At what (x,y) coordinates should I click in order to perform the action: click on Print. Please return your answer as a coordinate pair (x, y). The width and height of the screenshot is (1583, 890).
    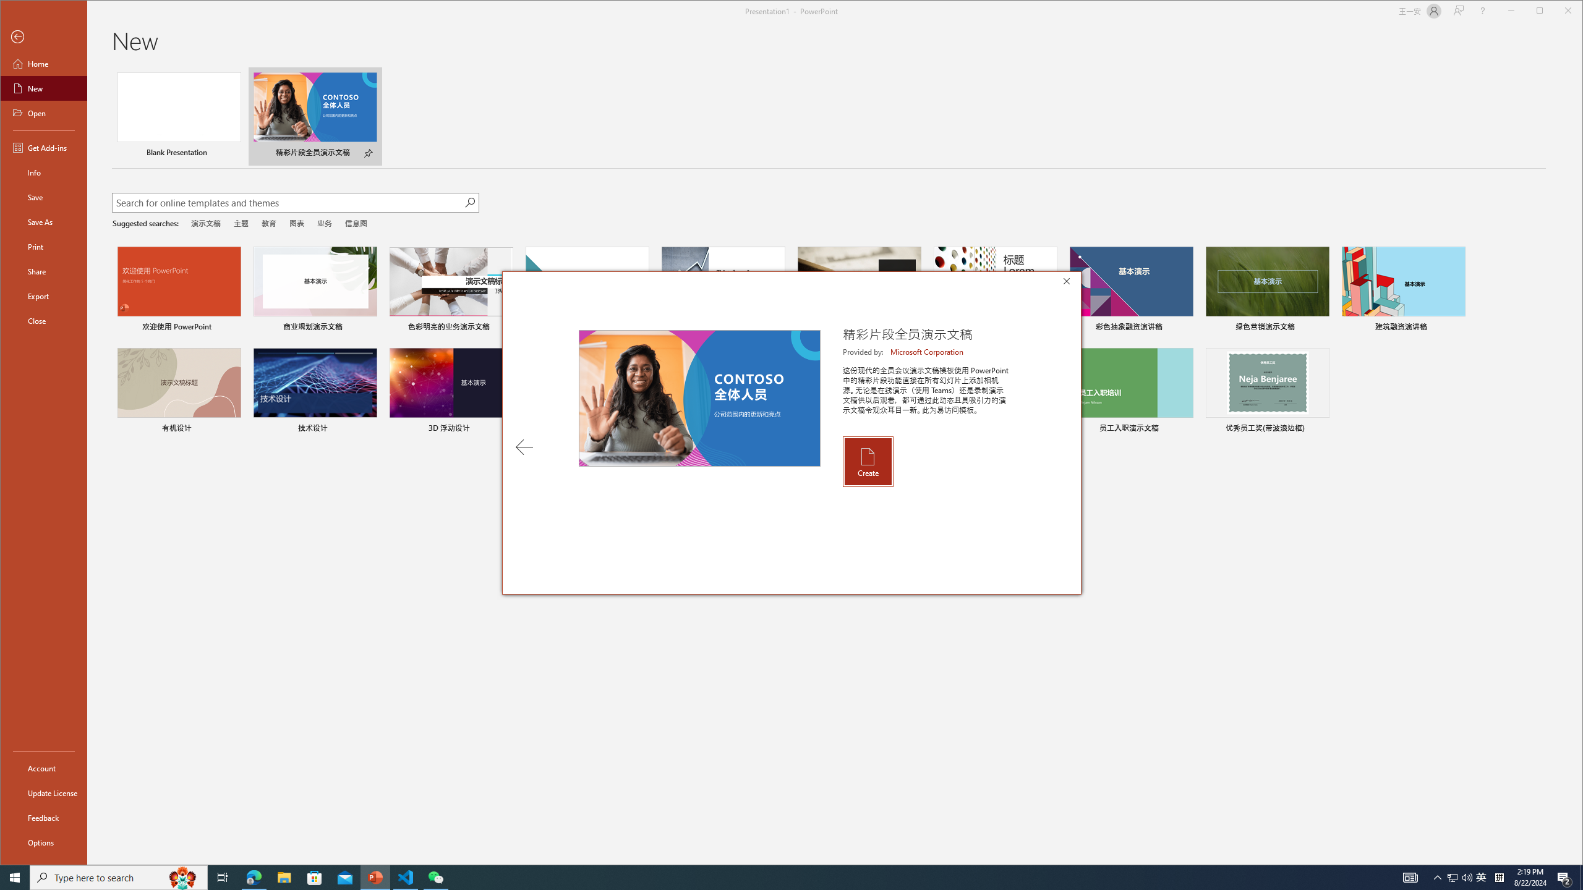
    Looking at the image, I should click on (1482, 878).